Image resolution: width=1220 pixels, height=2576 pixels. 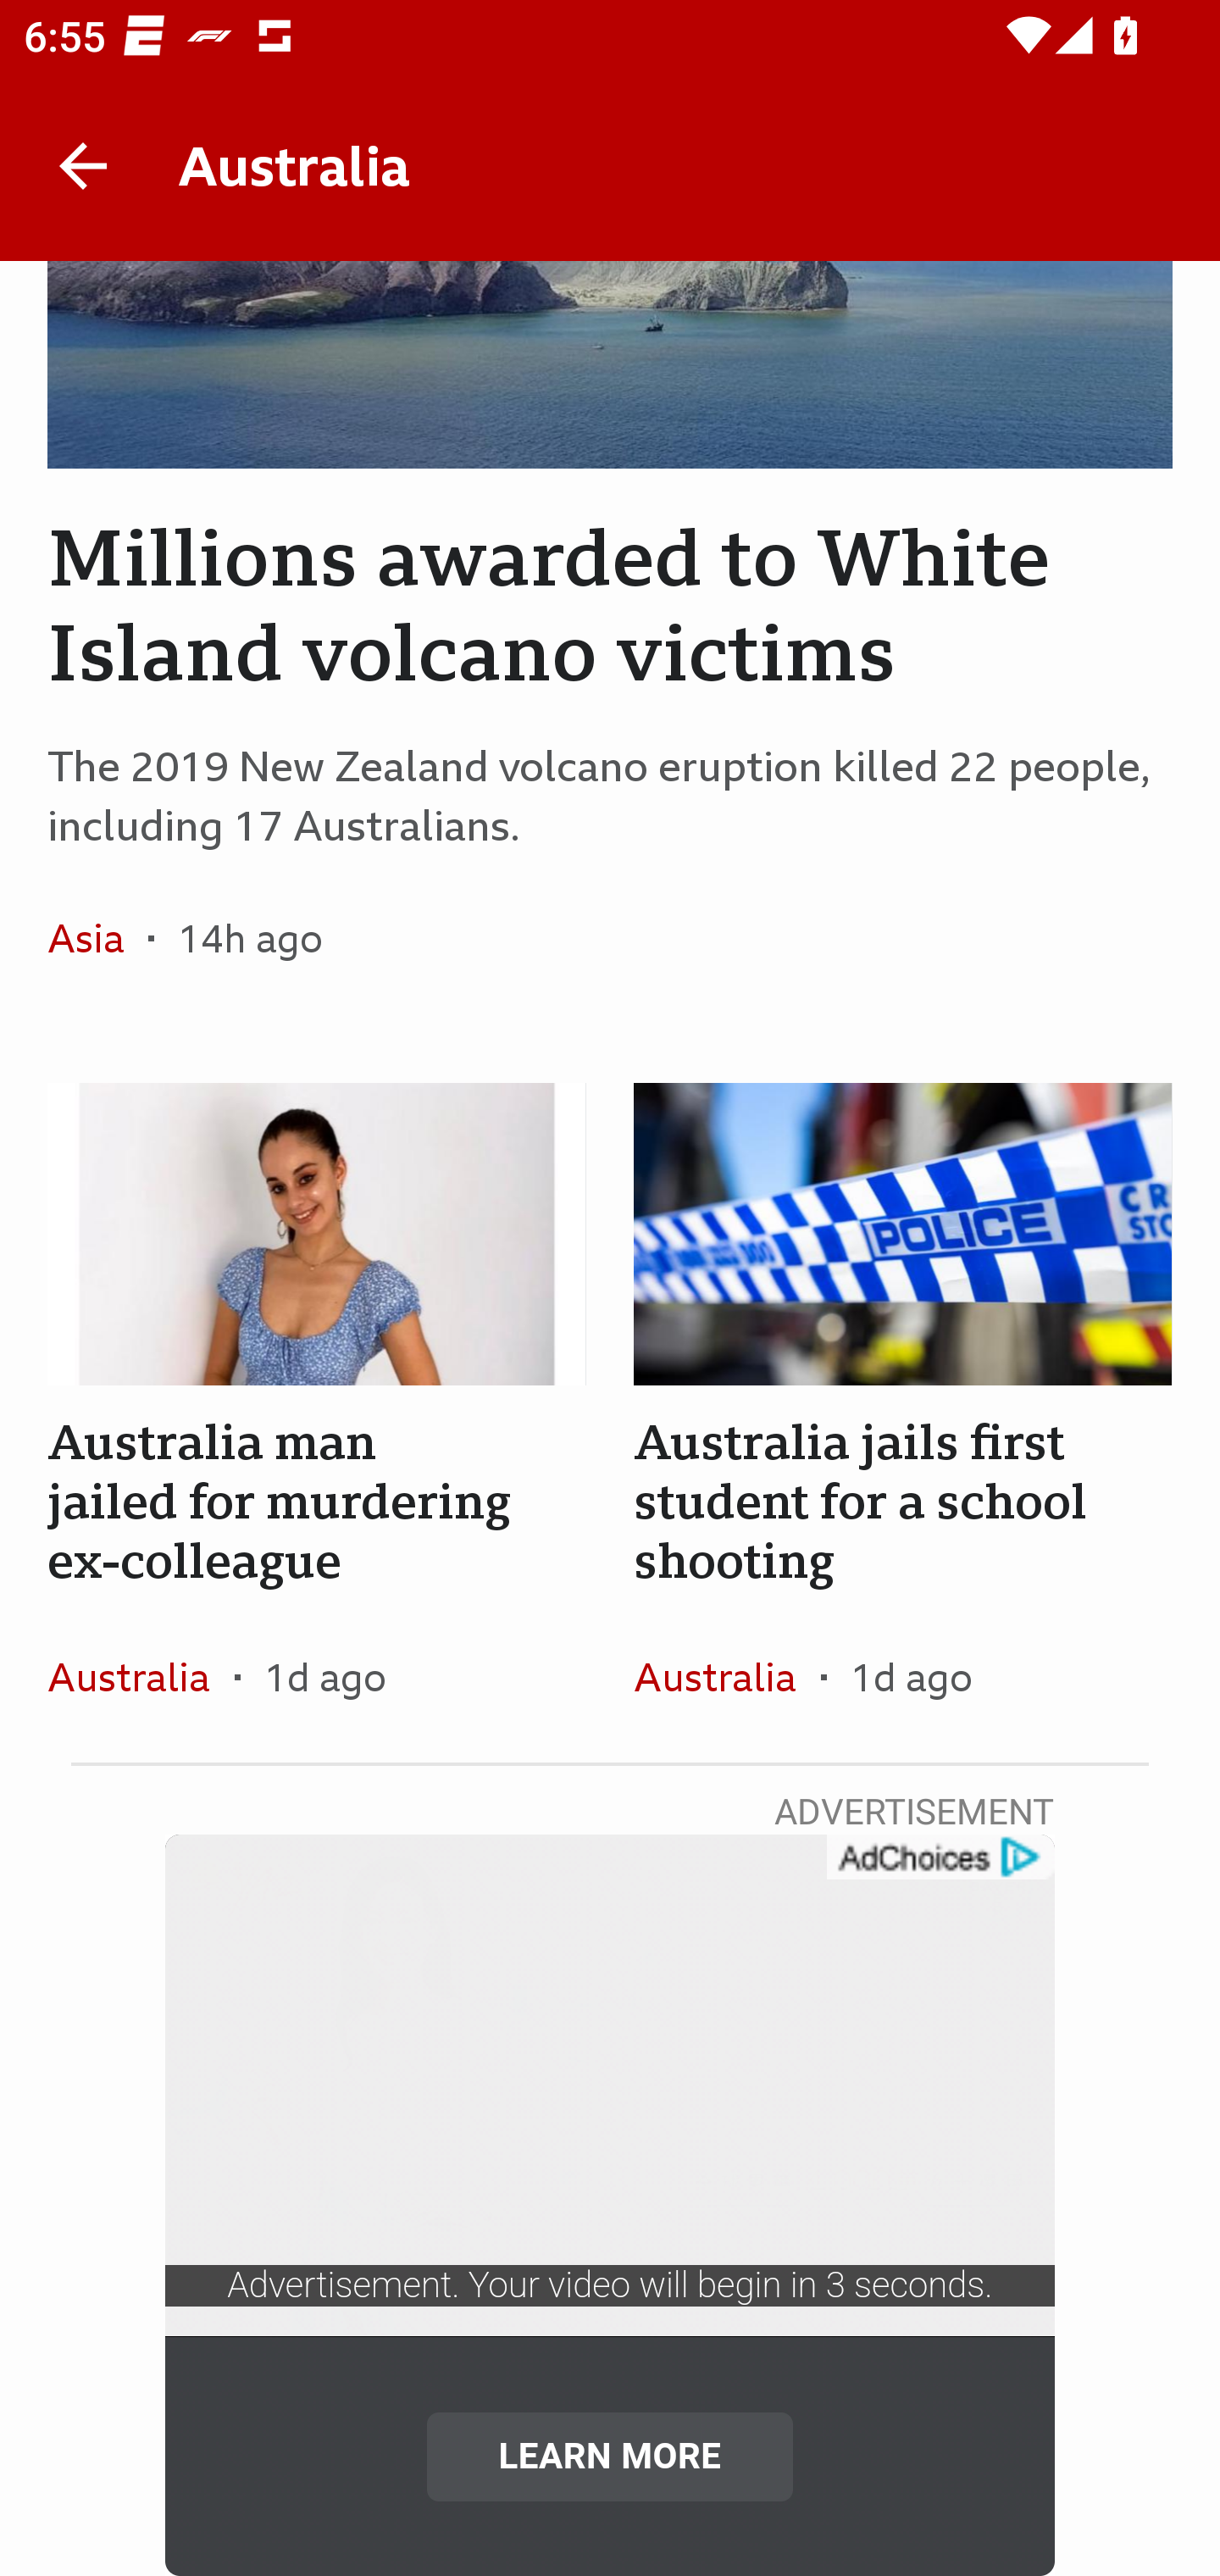 What do you see at coordinates (141, 1676) in the screenshot?
I see `Australia In the section Australia` at bounding box center [141, 1676].